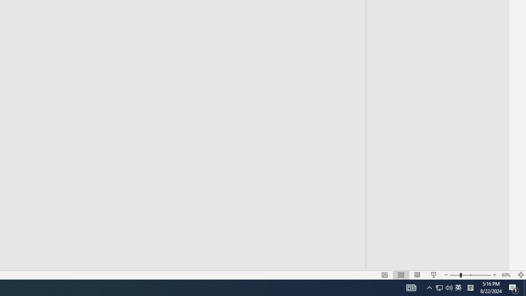  I want to click on Zoom 60%, so click(507, 275).